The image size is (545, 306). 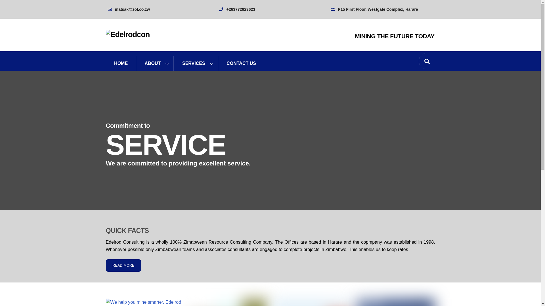 I want to click on READ MORE, so click(x=123, y=265).